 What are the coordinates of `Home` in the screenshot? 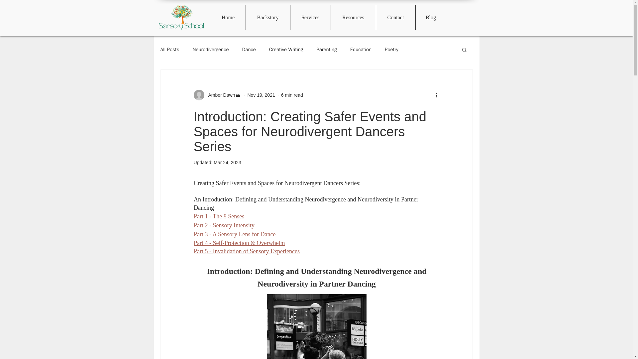 It's located at (228, 17).